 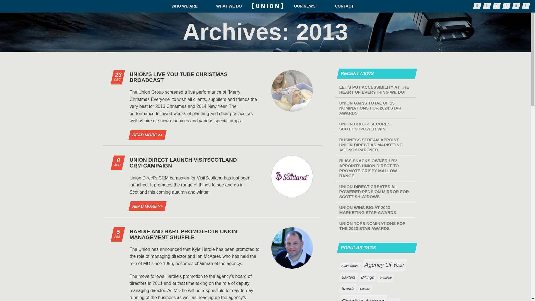 I want to click on OUR NEWS, so click(x=305, y=6).